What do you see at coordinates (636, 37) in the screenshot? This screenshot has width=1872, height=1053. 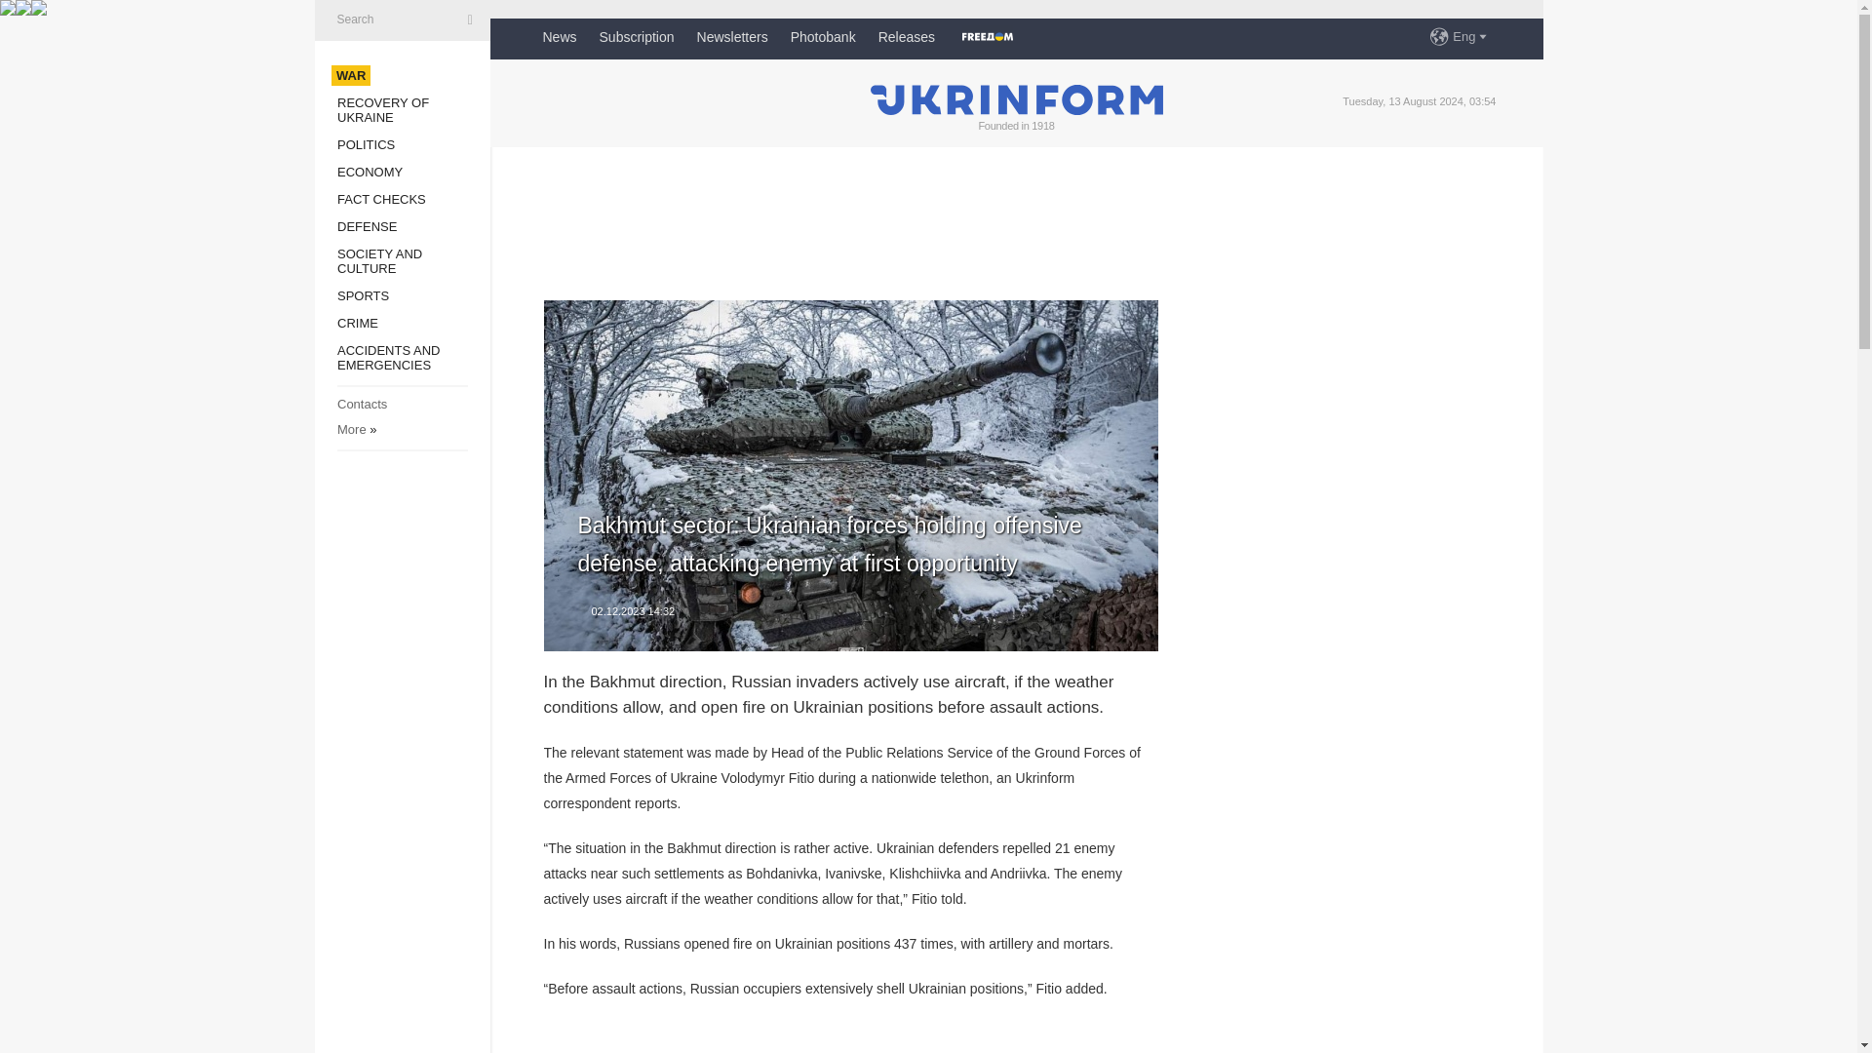 I see `Subscription` at bounding box center [636, 37].